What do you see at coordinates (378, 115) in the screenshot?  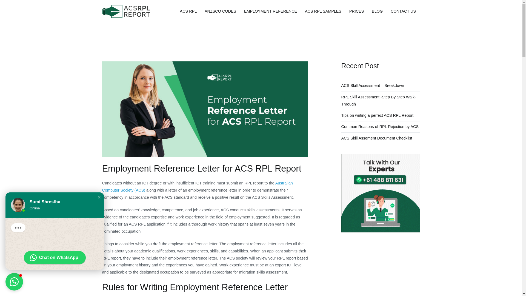 I see `Tips on writing a perfect ACS RPL Report` at bounding box center [378, 115].